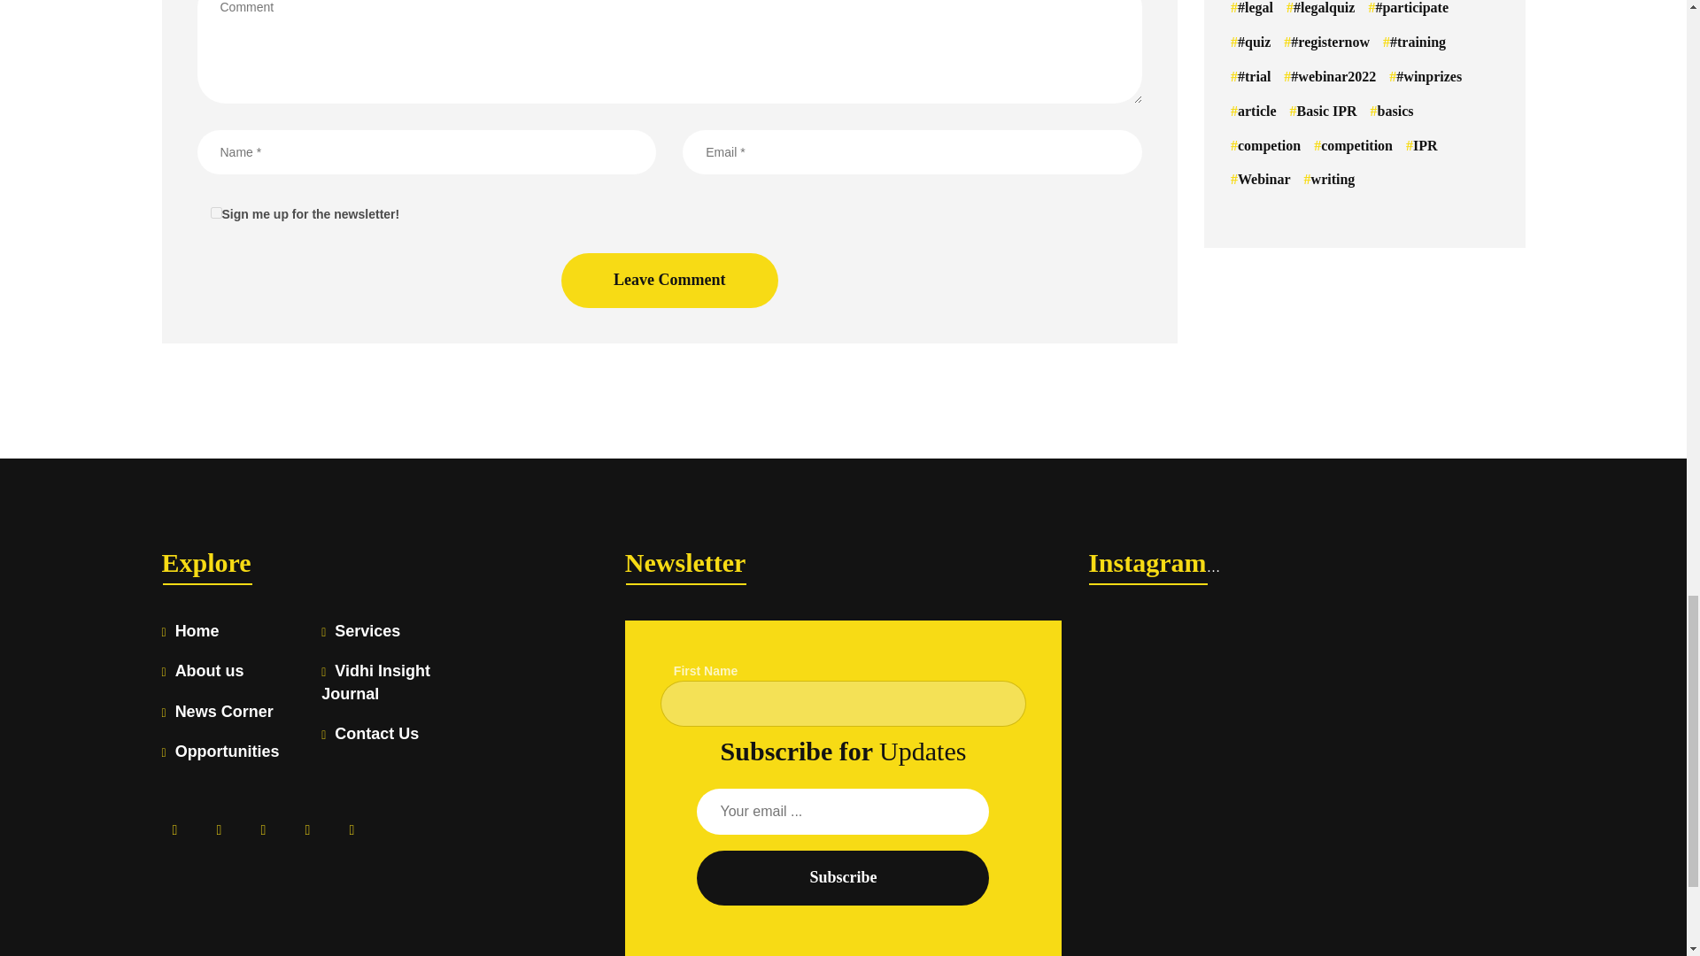 This screenshot has height=956, width=1700. What do you see at coordinates (669, 280) in the screenshot?
I see `Leave Comment` at bounding box center [669, 280].